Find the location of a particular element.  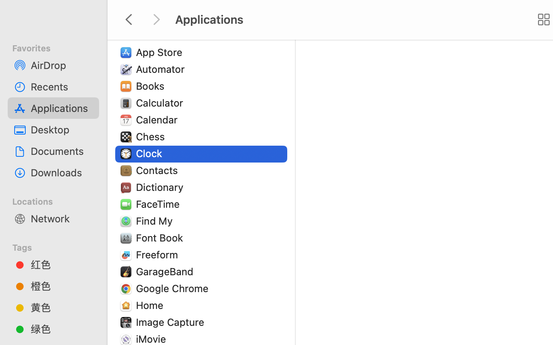

Freeform is located at coordinates (159, 255).